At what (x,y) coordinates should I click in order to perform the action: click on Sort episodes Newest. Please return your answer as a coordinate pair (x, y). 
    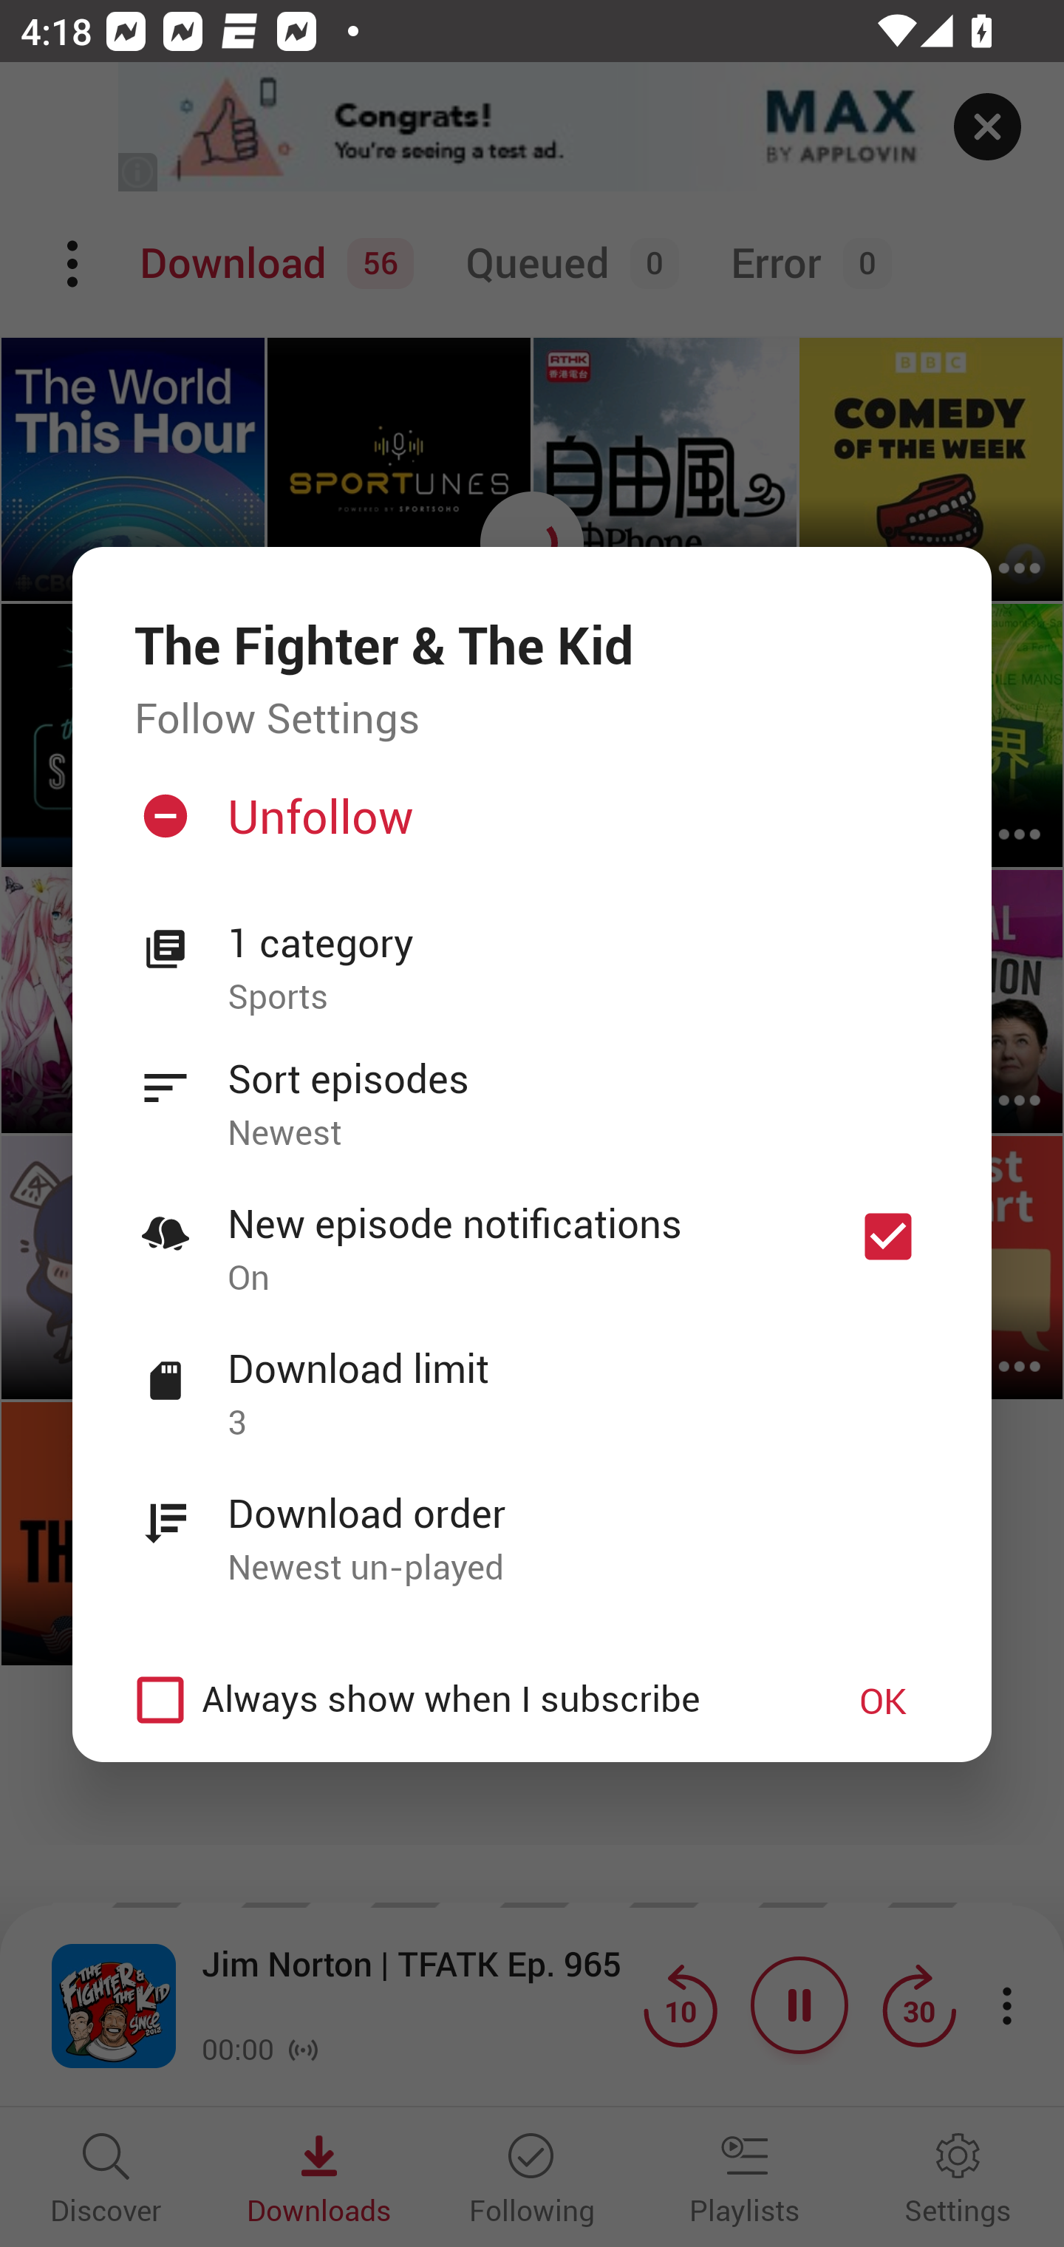
    Looking at the image, I should click on (532, 1089).